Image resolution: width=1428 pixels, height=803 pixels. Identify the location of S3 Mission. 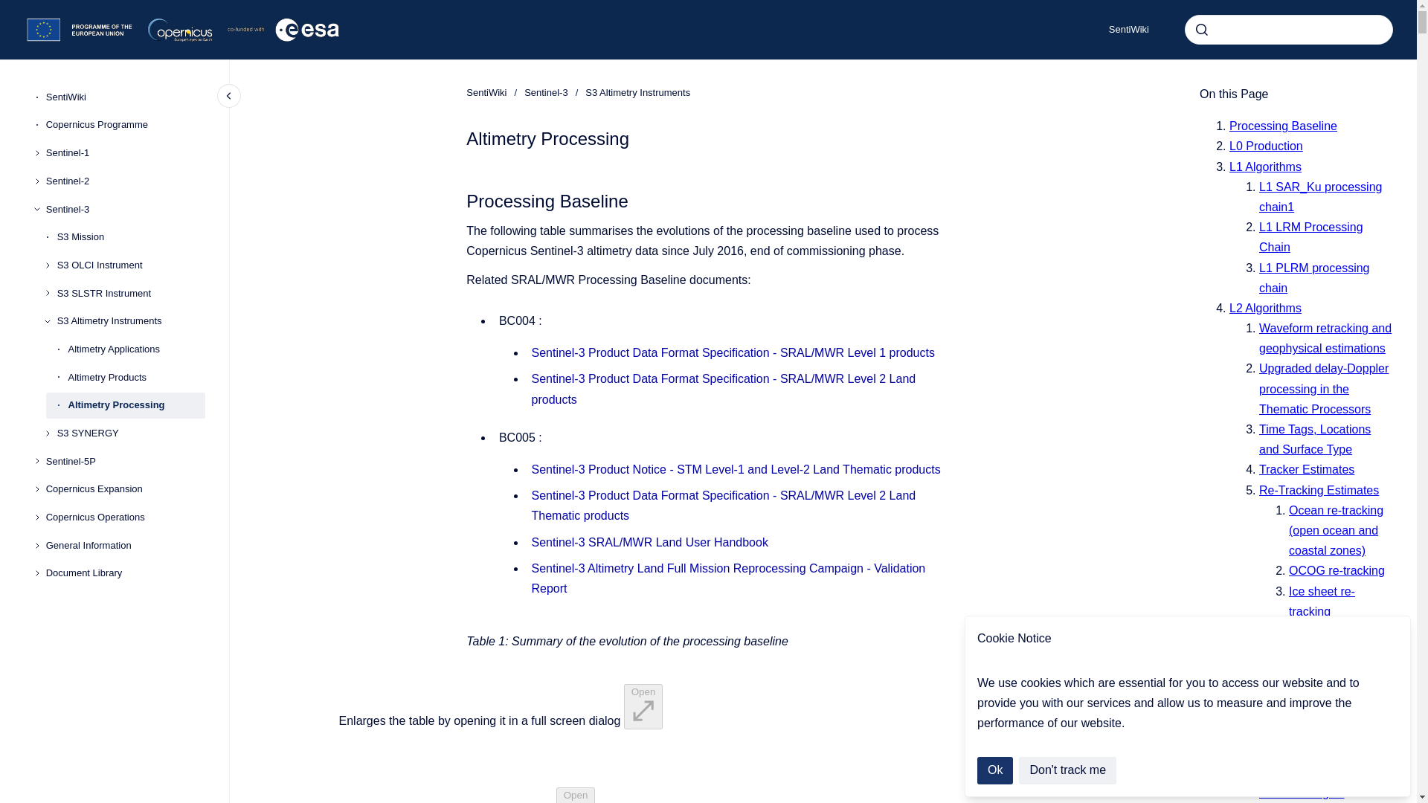
(131, 236).